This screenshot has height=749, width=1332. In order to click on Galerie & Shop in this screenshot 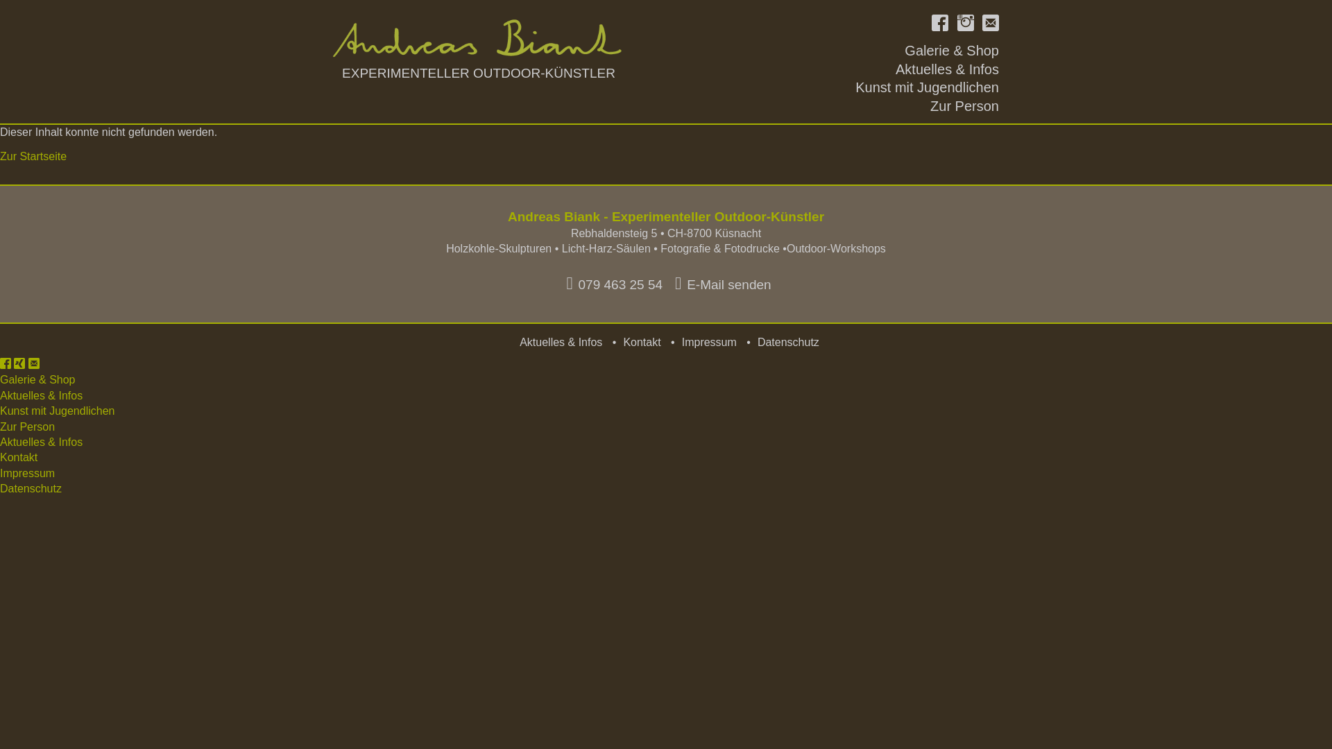, I will do `click(37, 380)`.